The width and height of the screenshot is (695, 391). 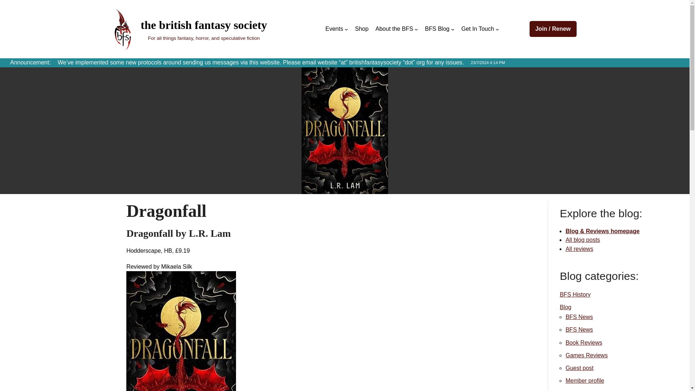 What do you see at coordinates (437, 29) in the screenshot?
I see `BFS Blog` at bounding box center [437, 29].